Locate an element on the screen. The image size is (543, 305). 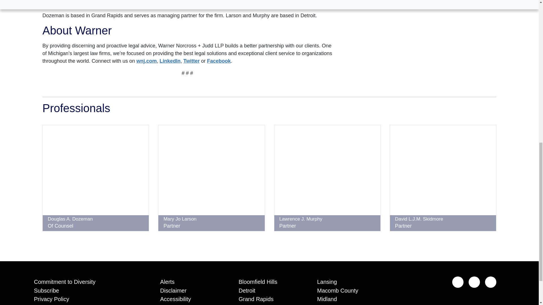
Subscribe is located at coordinates (88, 289).